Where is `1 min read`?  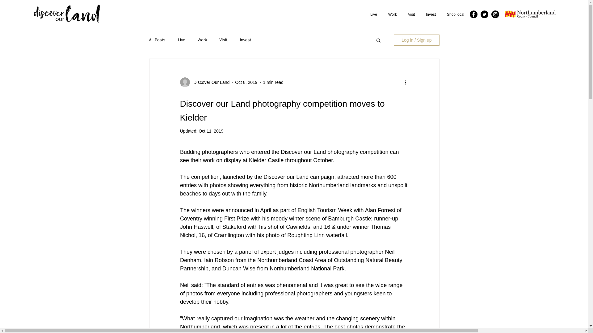
1 min read is located at coordinates (273, 82).